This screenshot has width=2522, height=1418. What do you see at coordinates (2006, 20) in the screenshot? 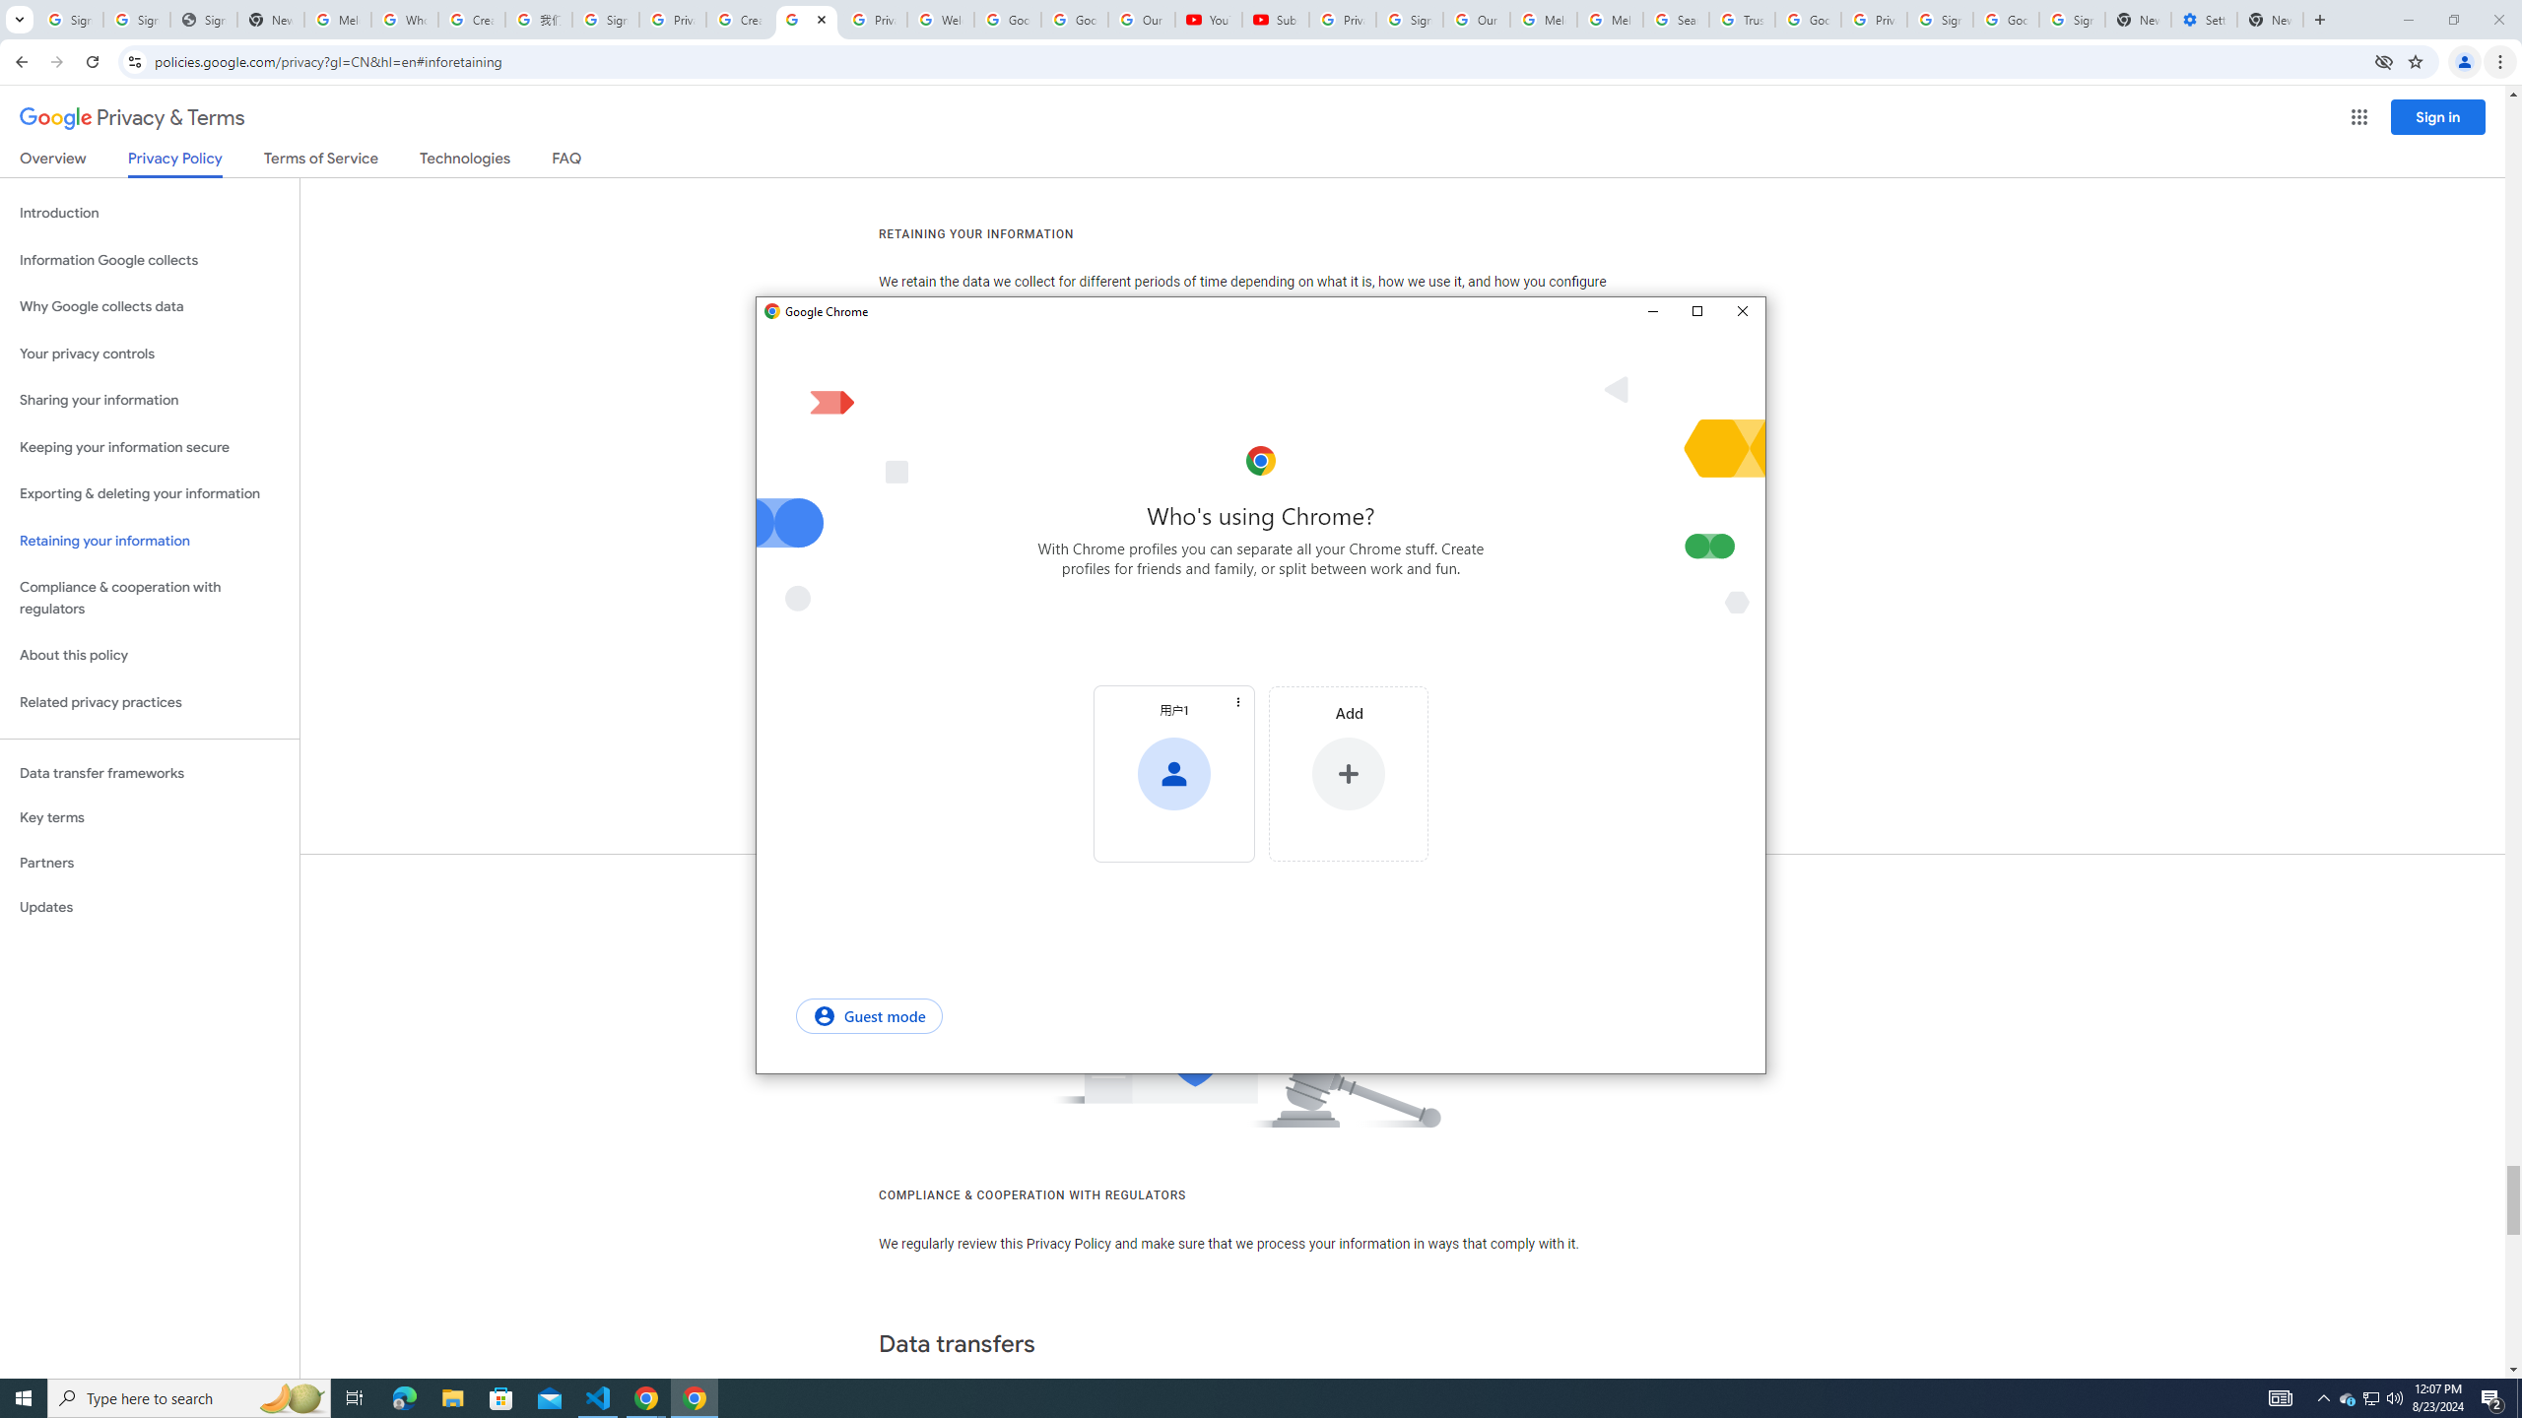
I see `Google Cybersecurity Innovations - Google Safety Center` at bounding box center [2006, 20].